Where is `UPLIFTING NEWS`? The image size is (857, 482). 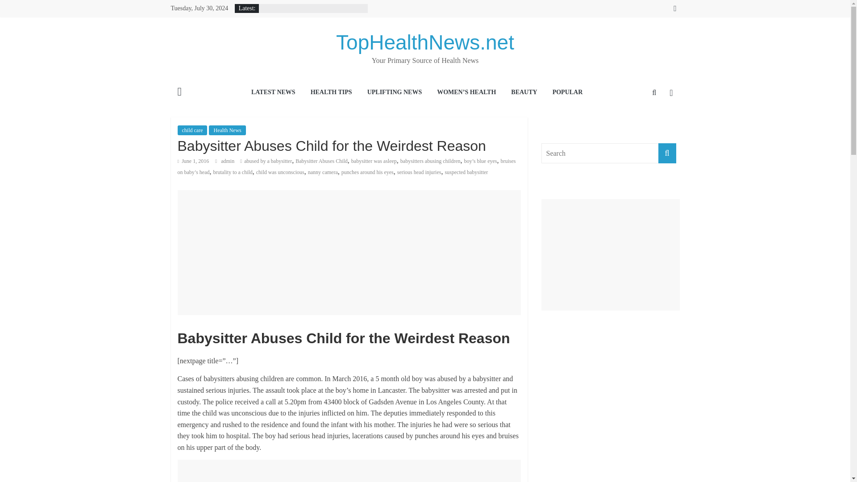
UPLIFTING NEWS is located at coordinates (395, 93).